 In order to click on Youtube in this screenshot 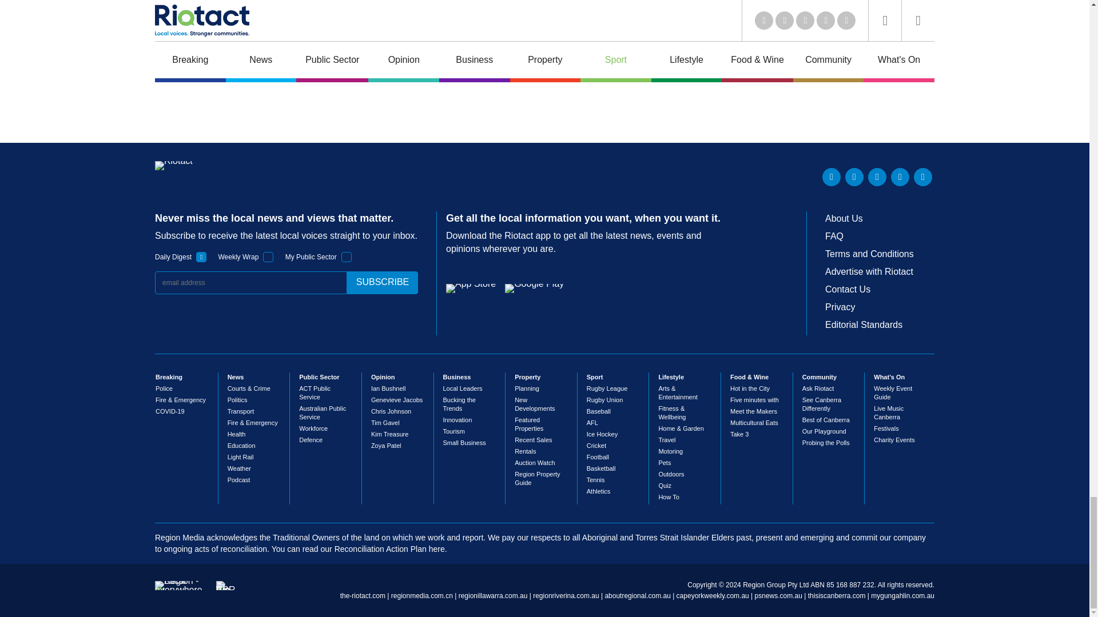, I will do `click(877, 177)`.